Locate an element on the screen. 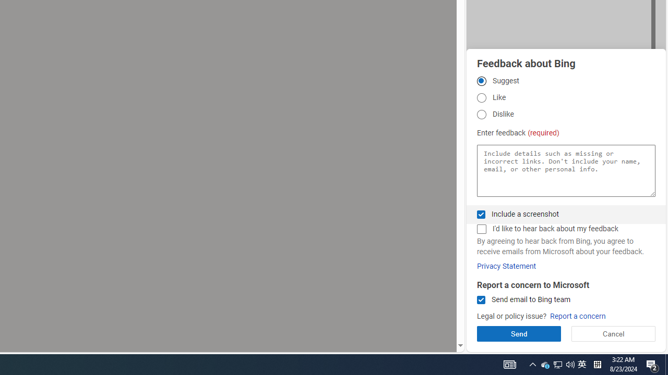 The height and width of the screenshot is (375, 668). Cancel is located at coordinates (613, 333).